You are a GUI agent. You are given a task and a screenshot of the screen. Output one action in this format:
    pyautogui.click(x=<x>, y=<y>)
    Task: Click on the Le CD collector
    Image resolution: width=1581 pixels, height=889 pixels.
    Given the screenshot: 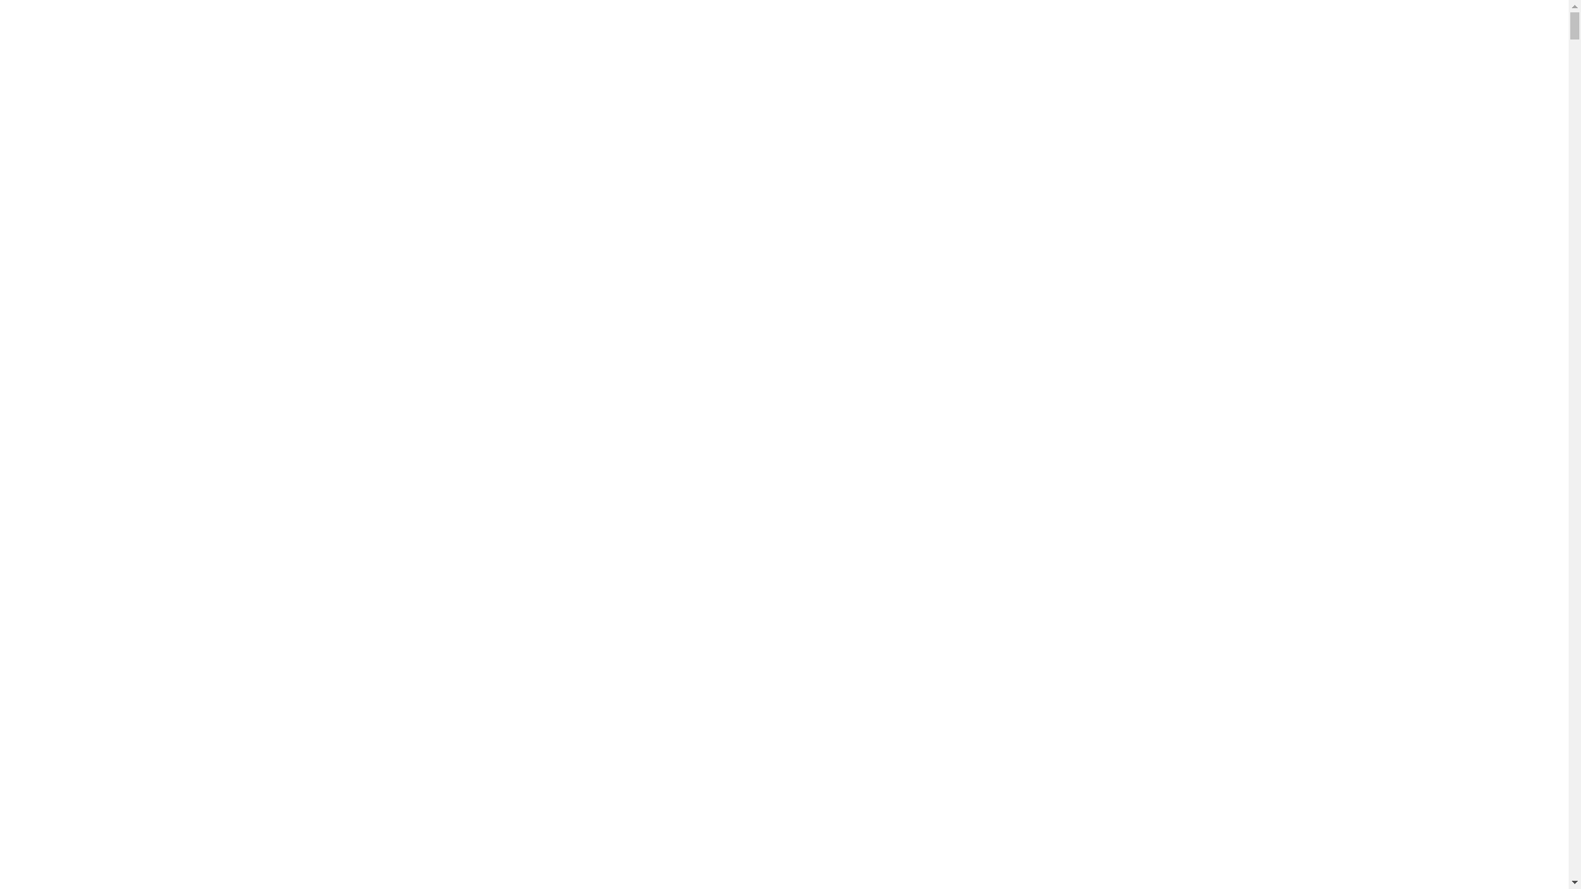 What is the action you would take?
    pyautogui.click(x=50, y=516)
    